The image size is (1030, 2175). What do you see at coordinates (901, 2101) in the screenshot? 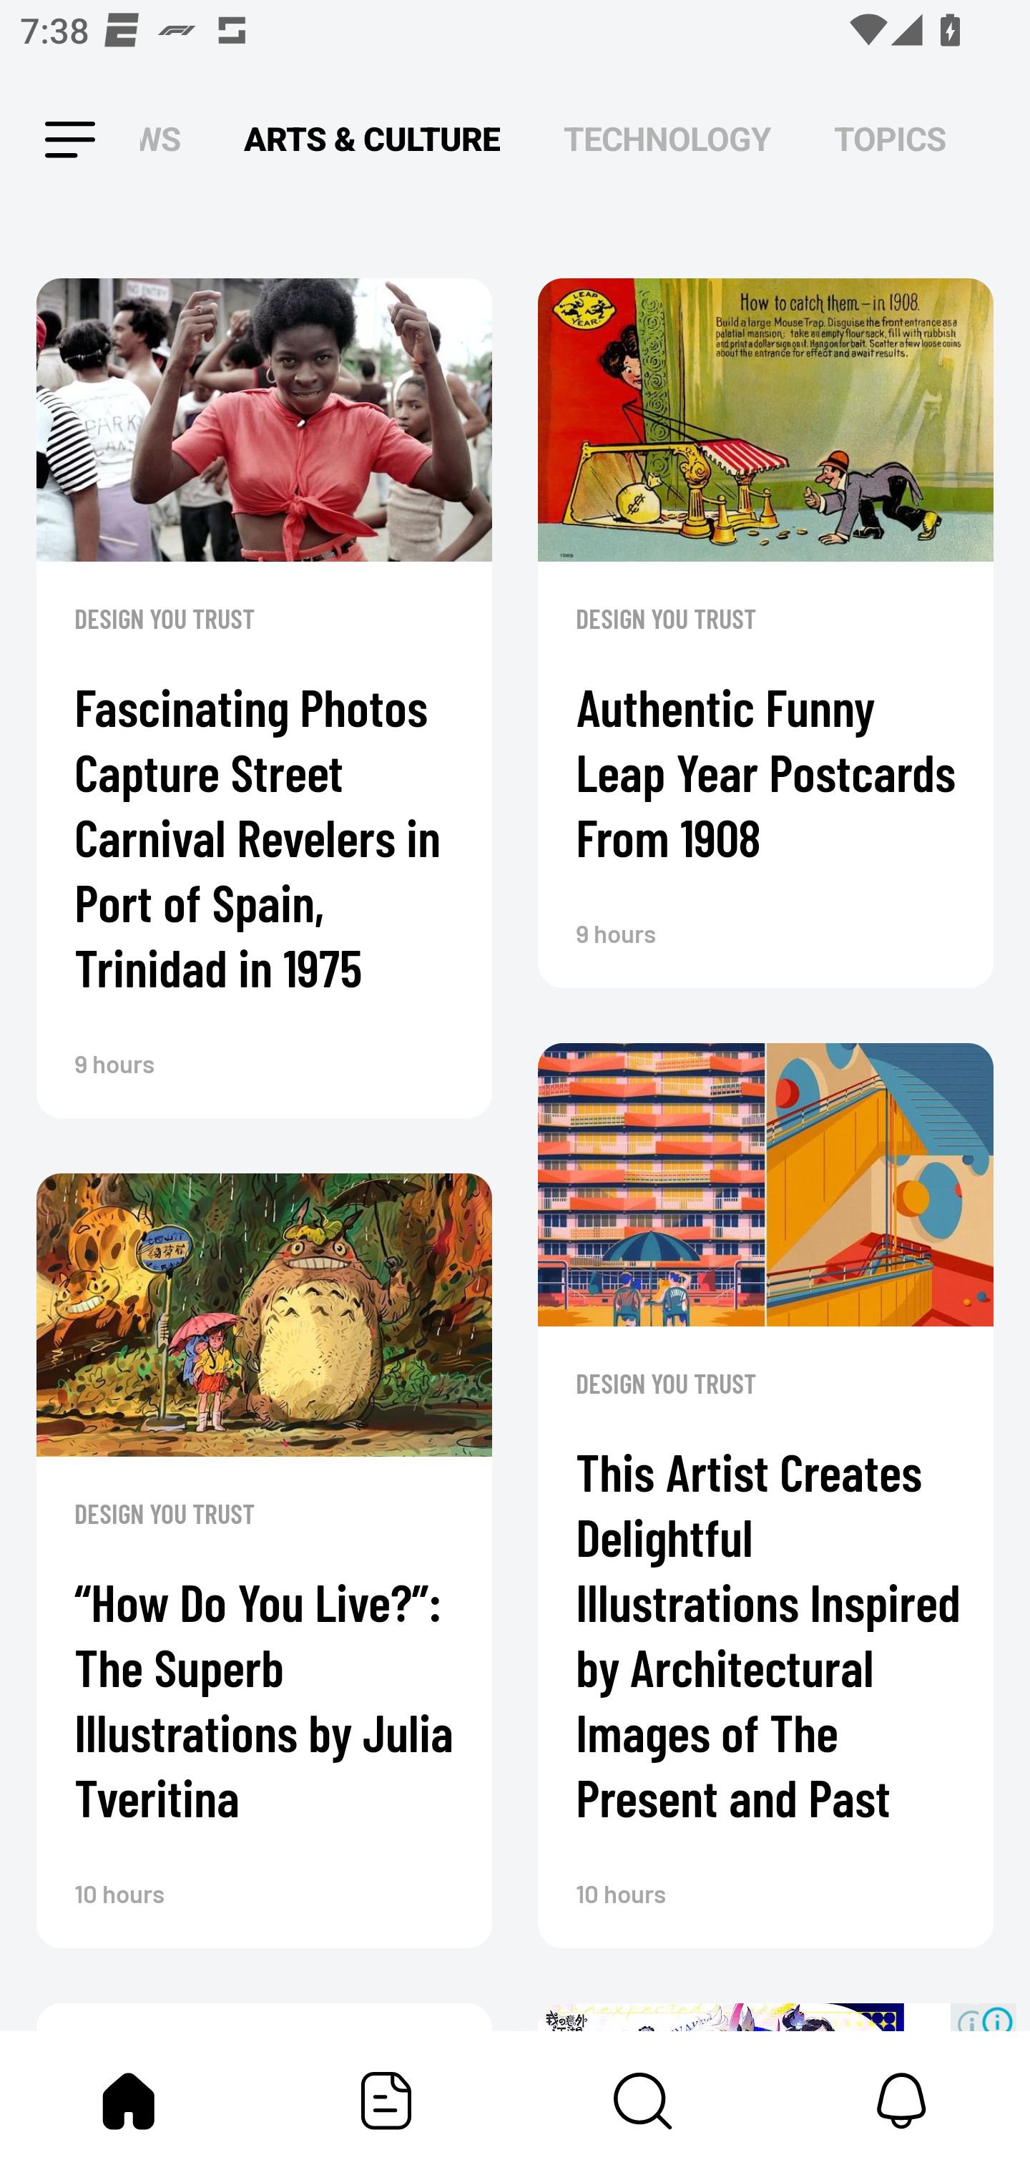
I see `Notifications` at bounding box center [901, 2101].